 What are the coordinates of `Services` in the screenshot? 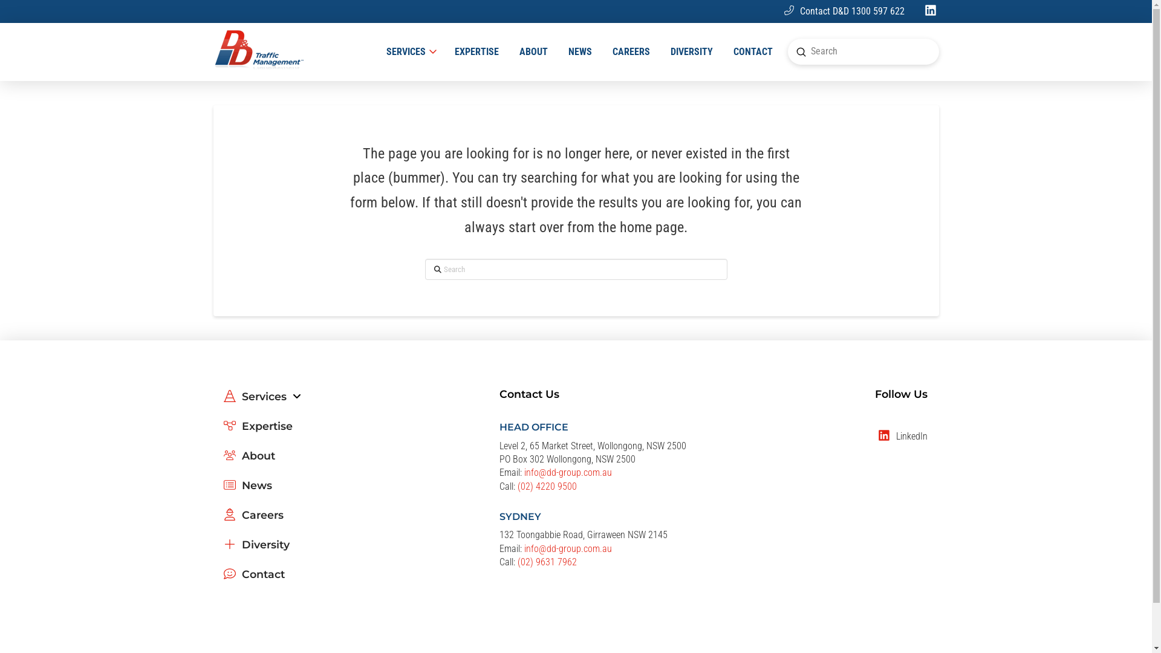 It's located at (262, 401).